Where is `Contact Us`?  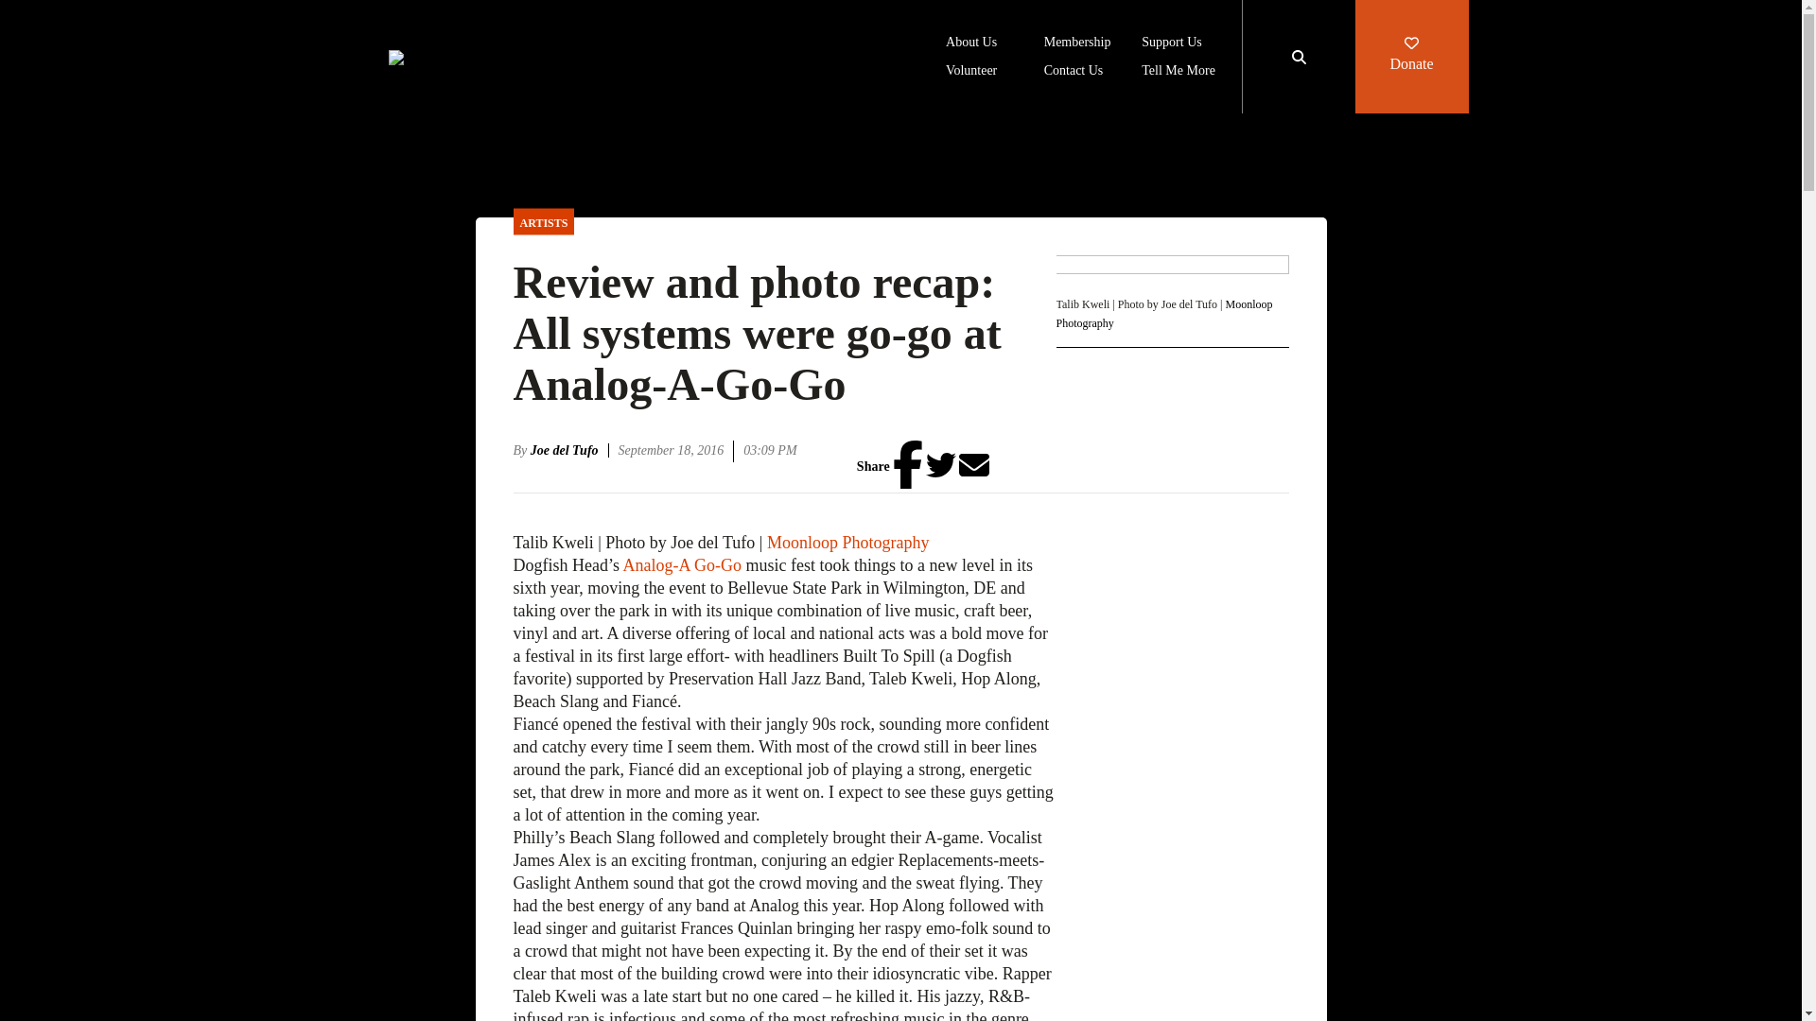
Contact Us is located at coordinates (1074, 72).